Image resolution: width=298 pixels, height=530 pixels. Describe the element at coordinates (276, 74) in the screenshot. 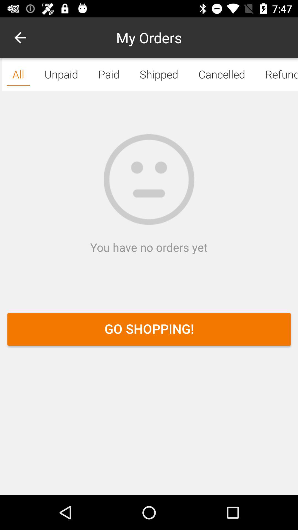

I see `click on refund` at that location.